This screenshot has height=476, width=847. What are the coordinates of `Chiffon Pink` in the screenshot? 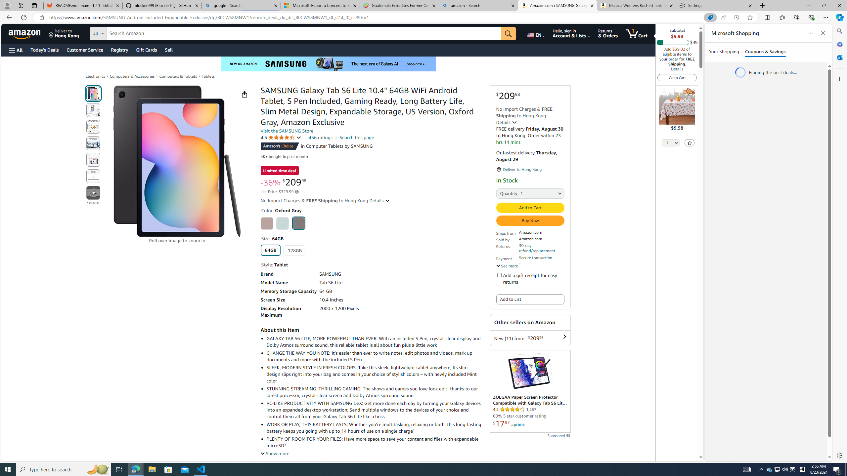 It's located at (267, 223).